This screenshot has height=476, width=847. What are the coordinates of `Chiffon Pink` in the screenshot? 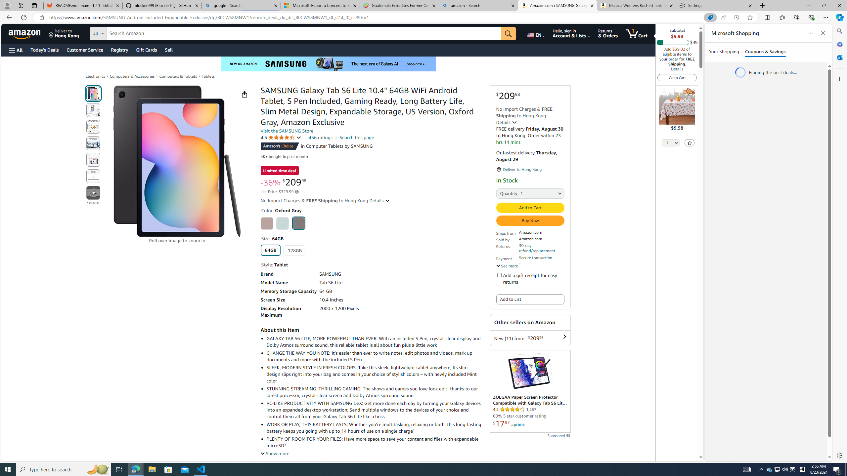 It's located at (267, 223).